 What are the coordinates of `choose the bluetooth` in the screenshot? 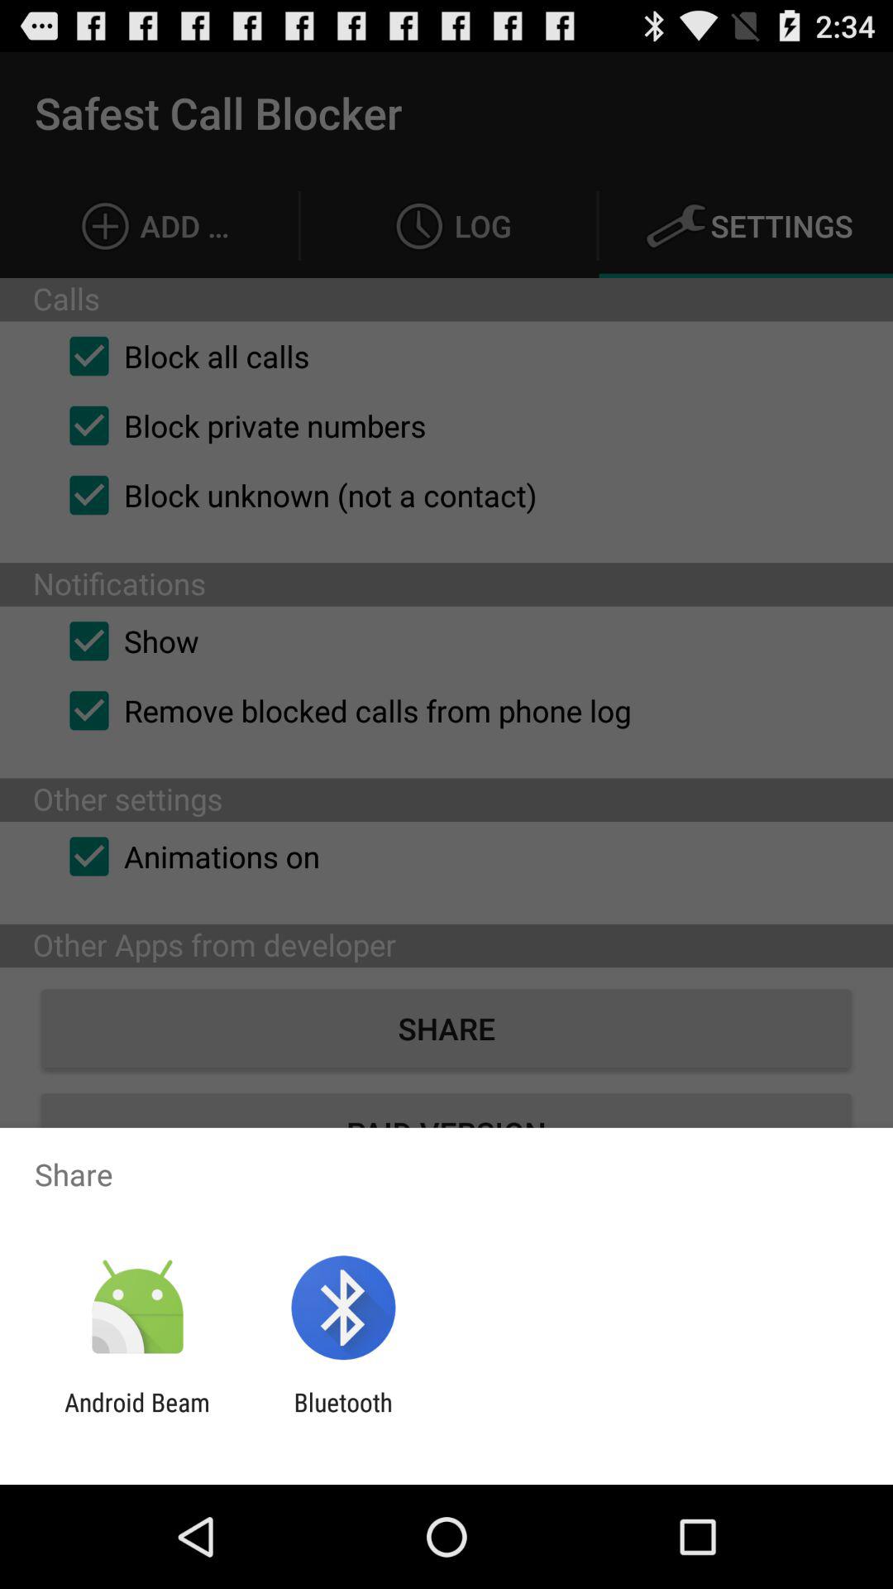 It's located at (342, 1417).